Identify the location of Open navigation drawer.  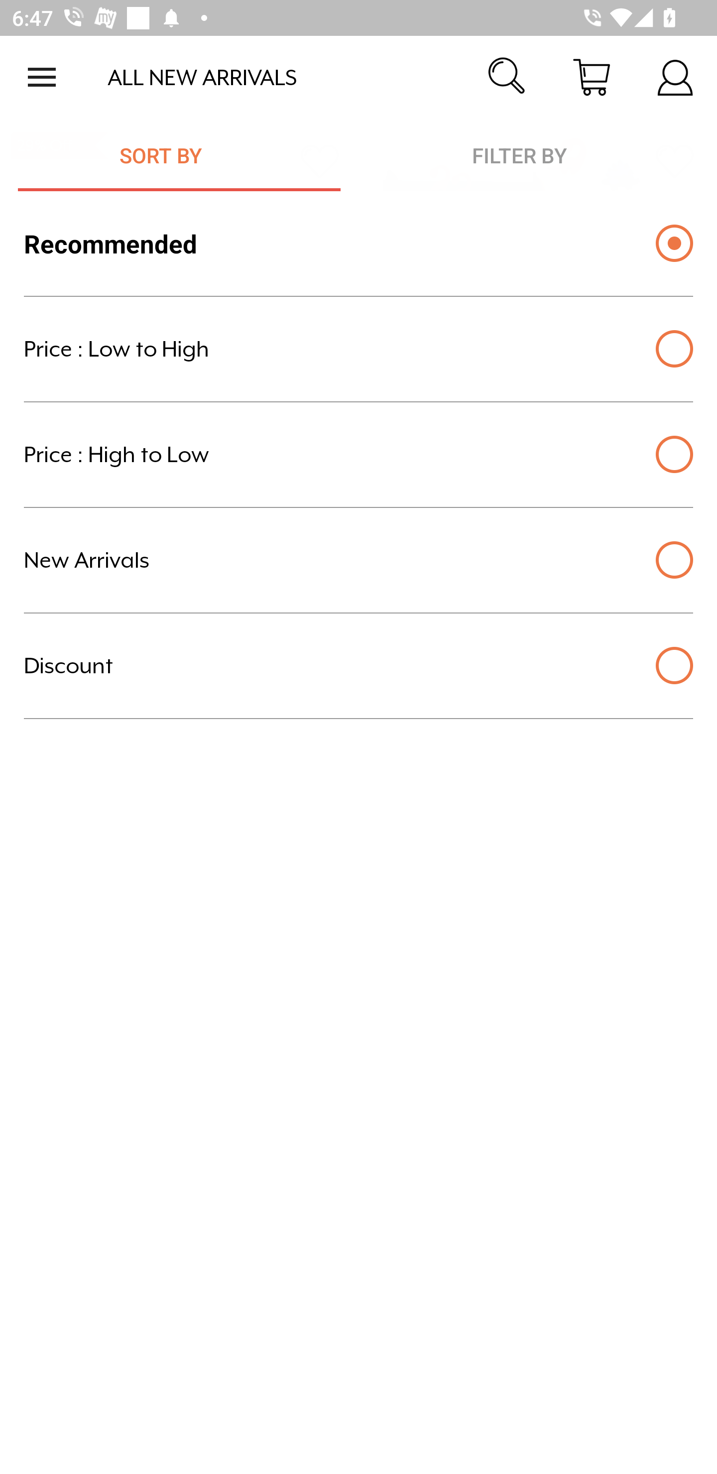
(42, 77).